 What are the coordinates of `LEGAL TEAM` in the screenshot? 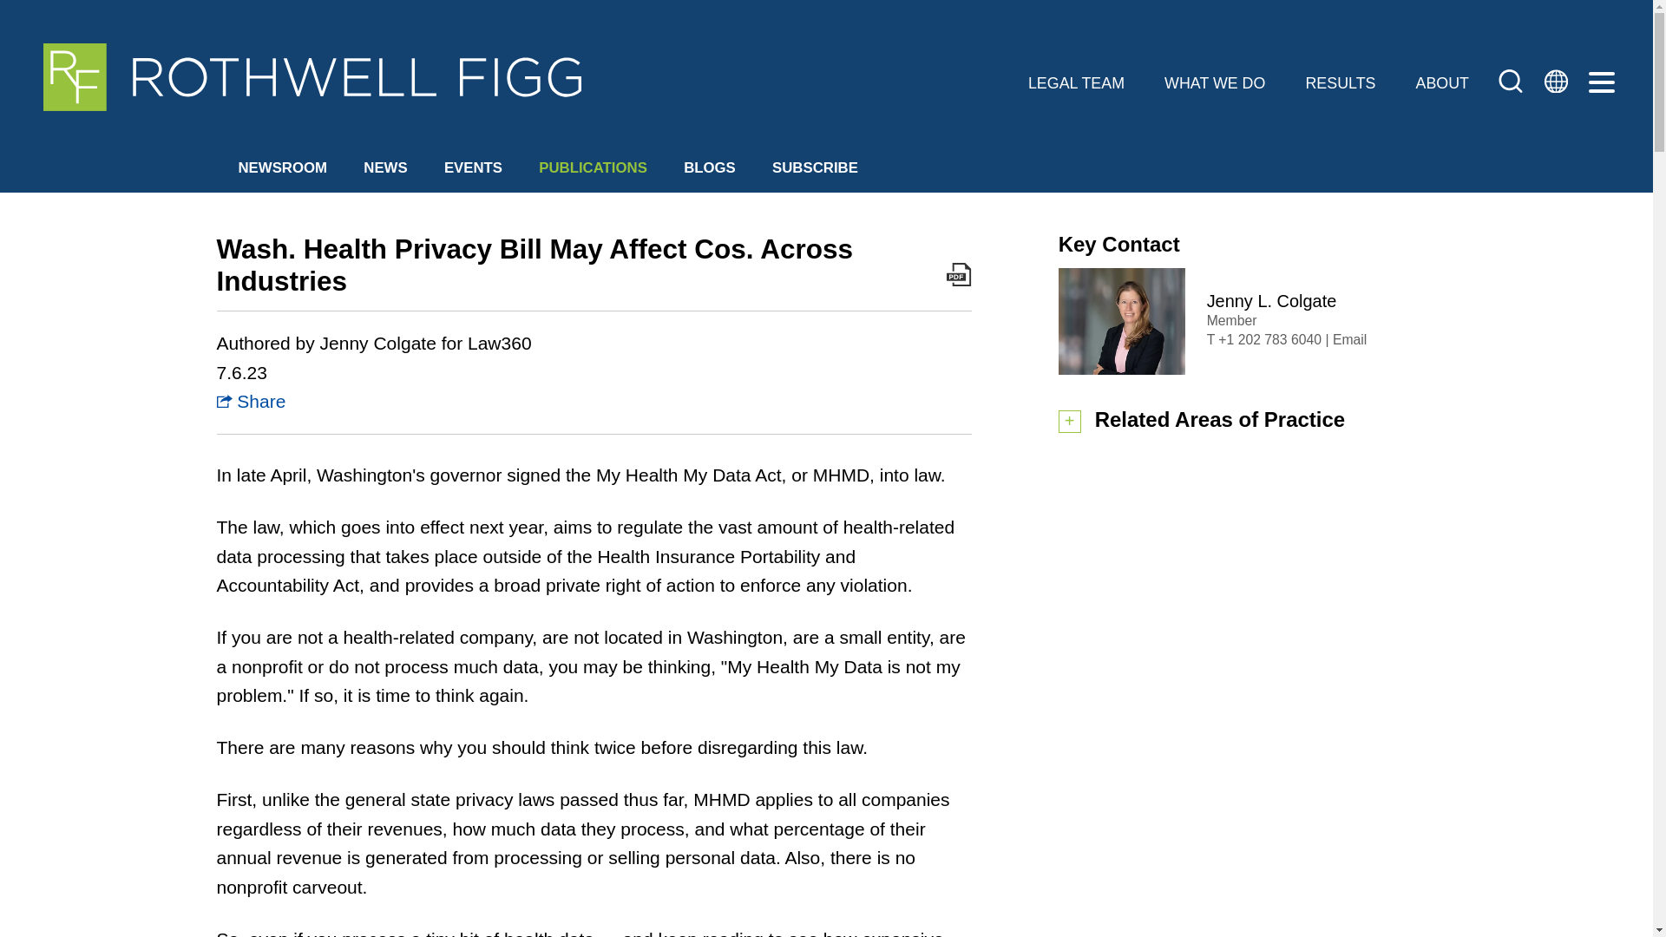 It's located at (1076, 83).